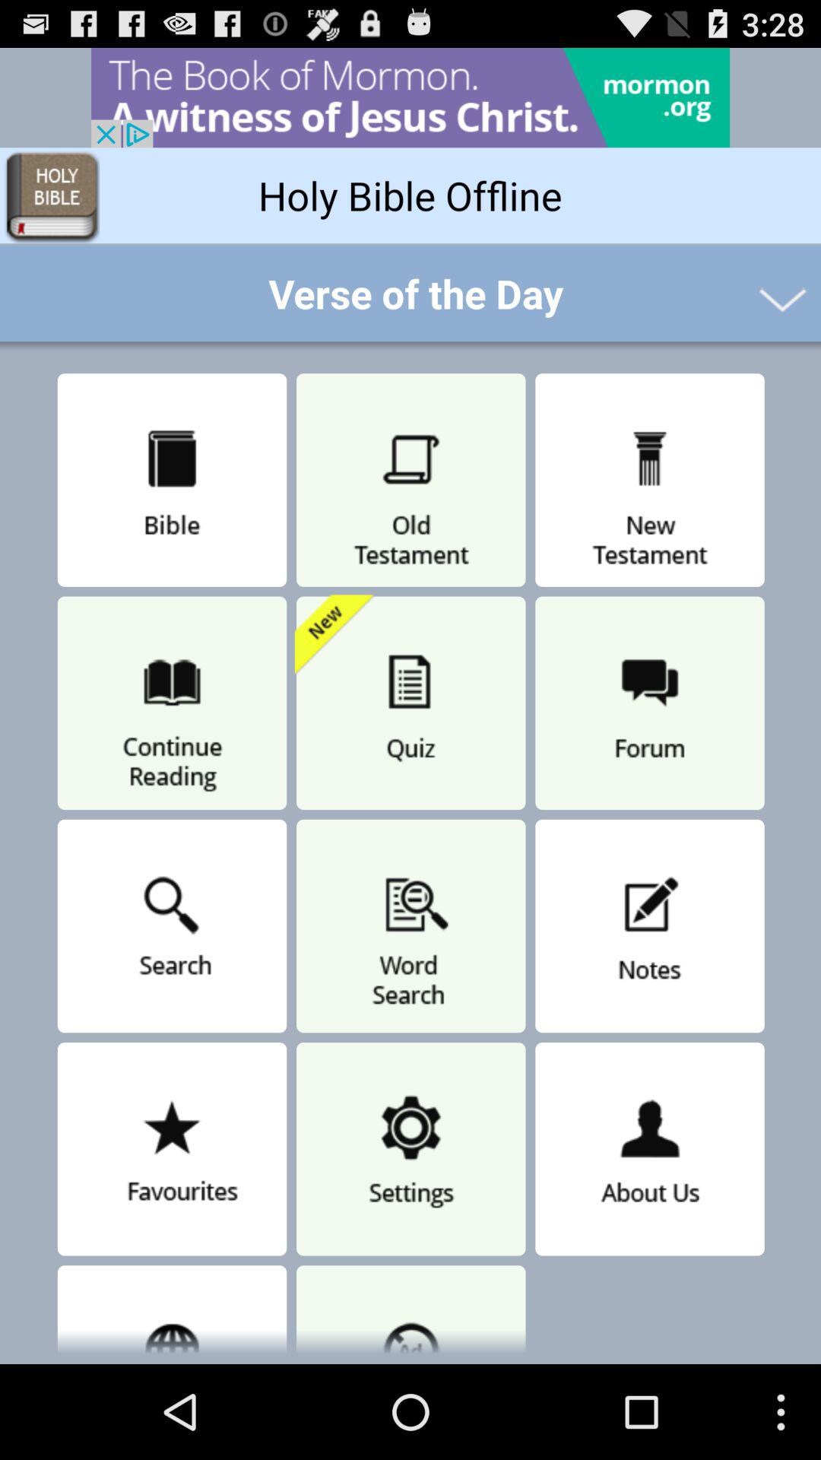 The width and height of the screenshot is (821, 1460). Describe the element at coordinates (411, 1148) in the screenshot. I see `select the option next to favorites` at that location.